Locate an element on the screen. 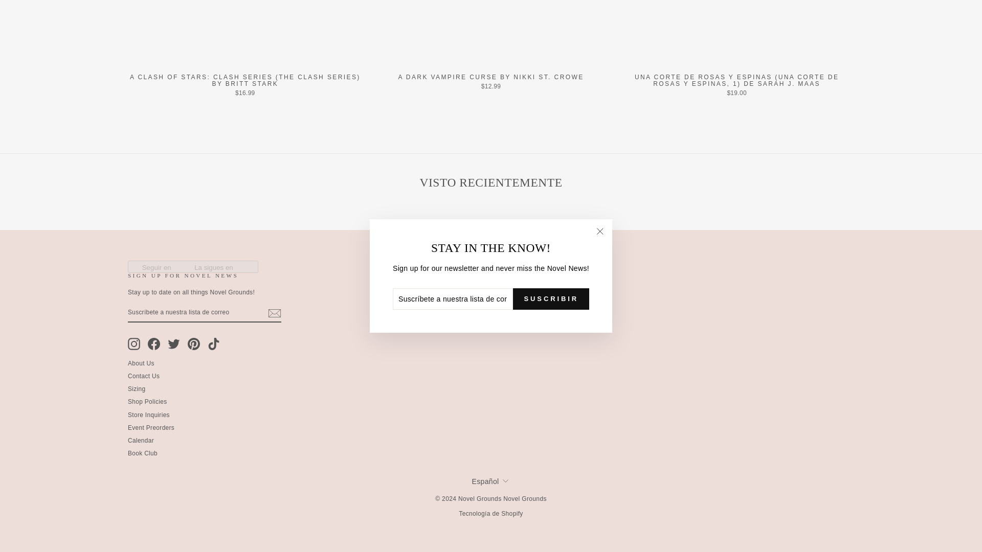  Novel Grounds en Instagram is located at coordinates (134, 343).